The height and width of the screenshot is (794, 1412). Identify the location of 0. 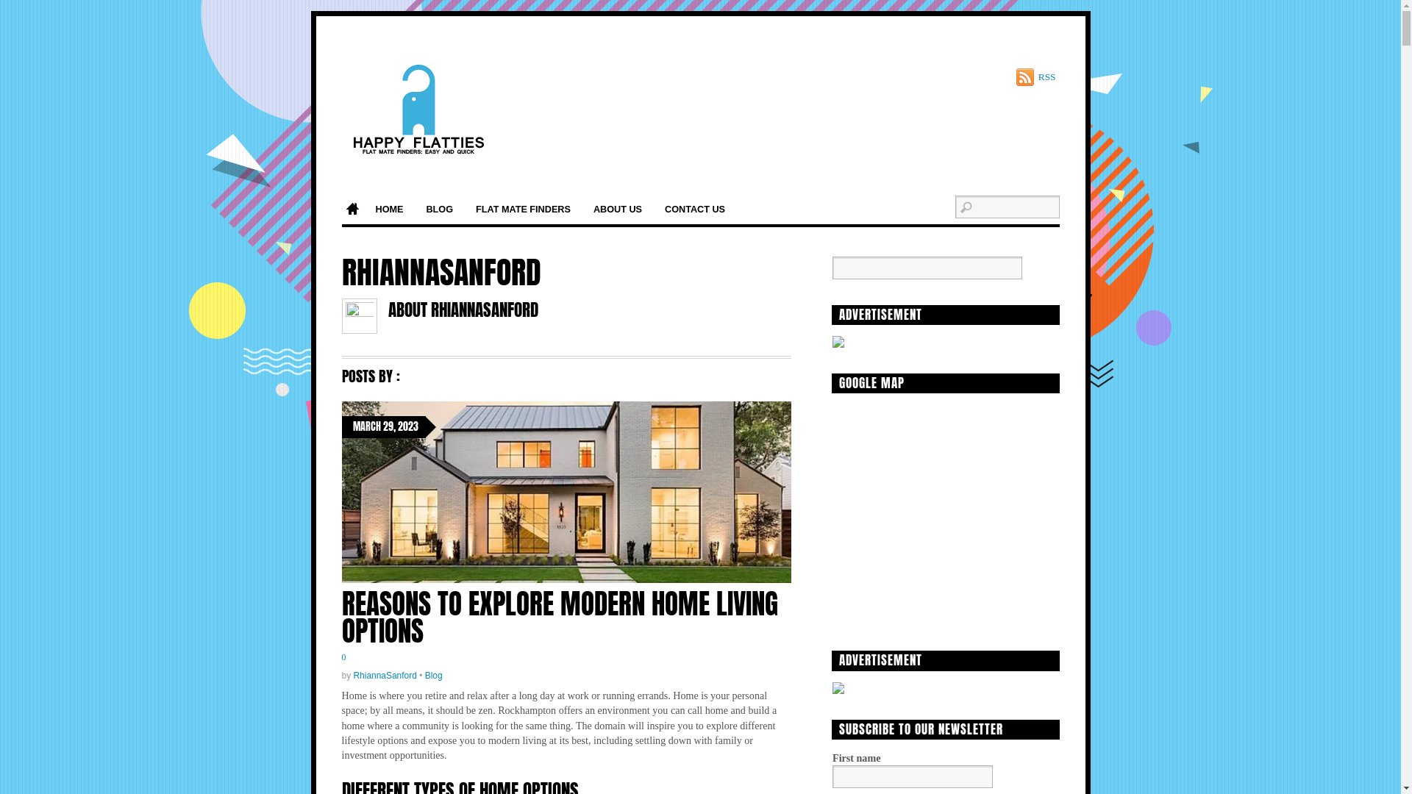
(343, 657).